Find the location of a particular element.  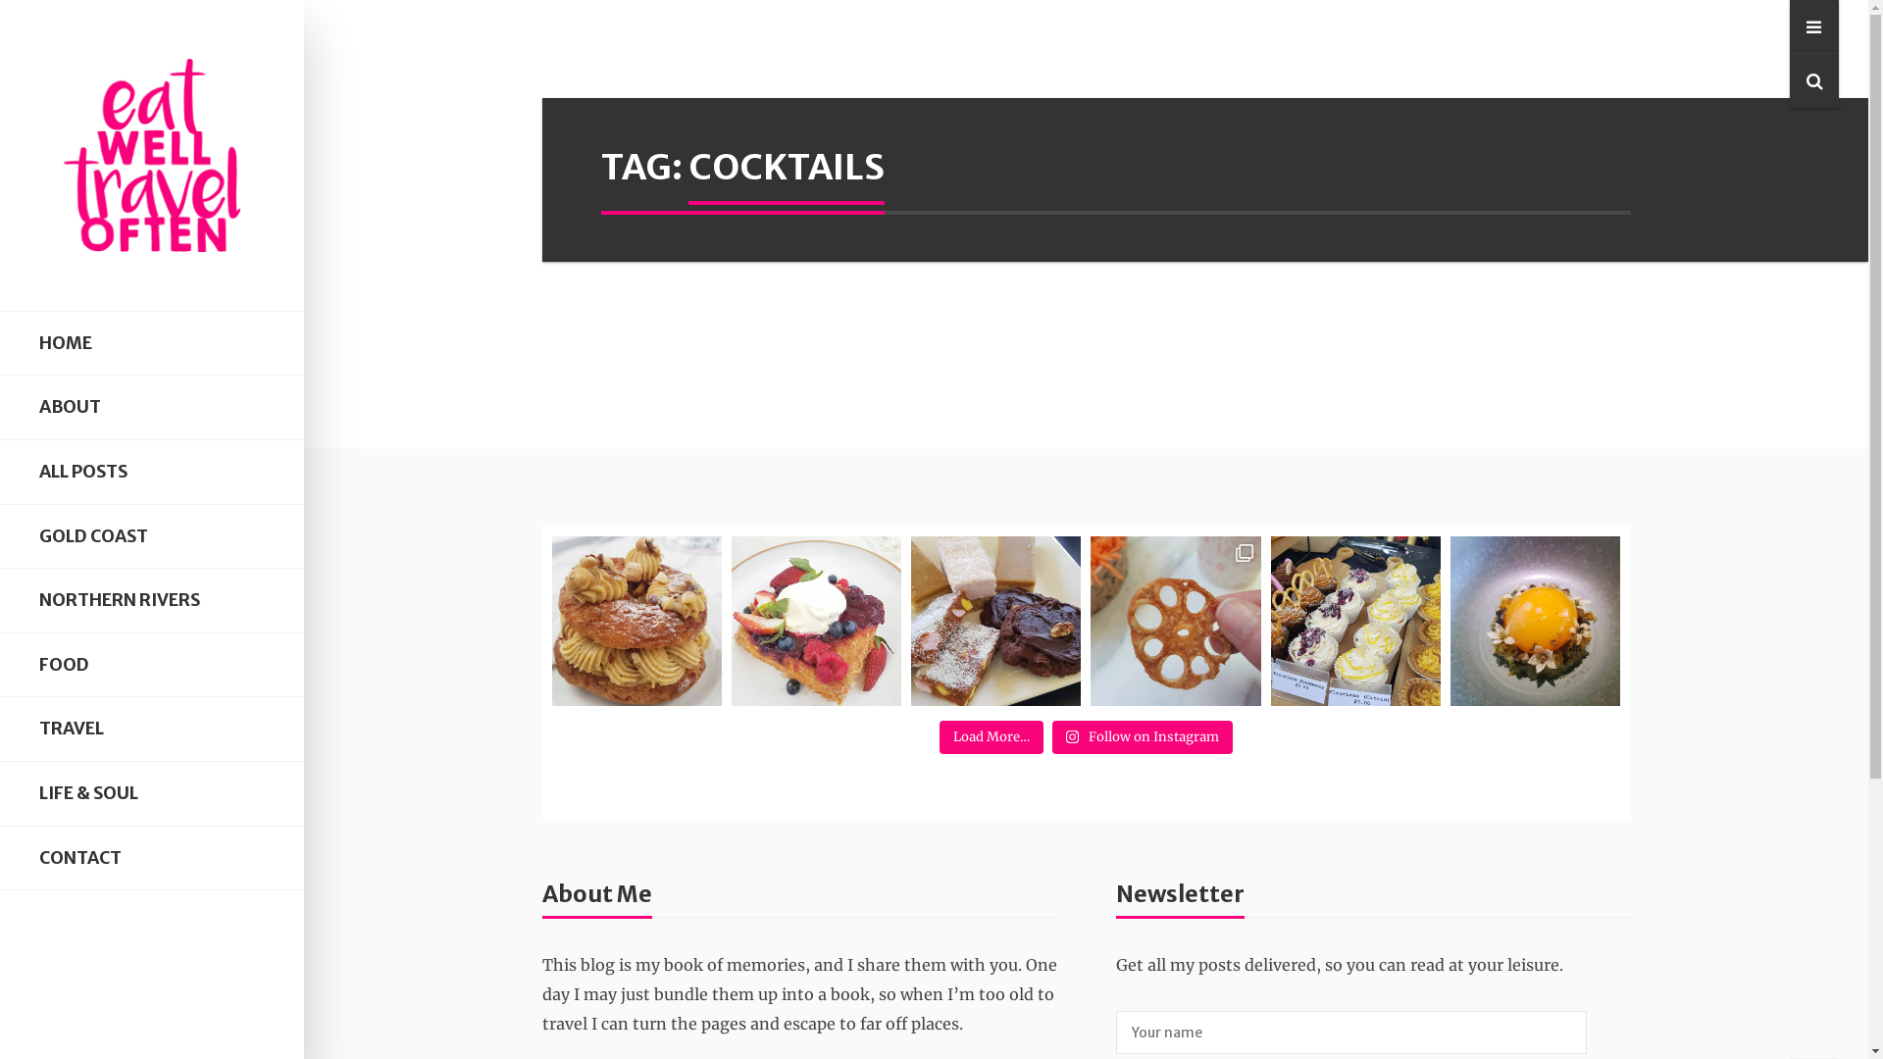

GOLD COAST is located at coordinates (152, 537).